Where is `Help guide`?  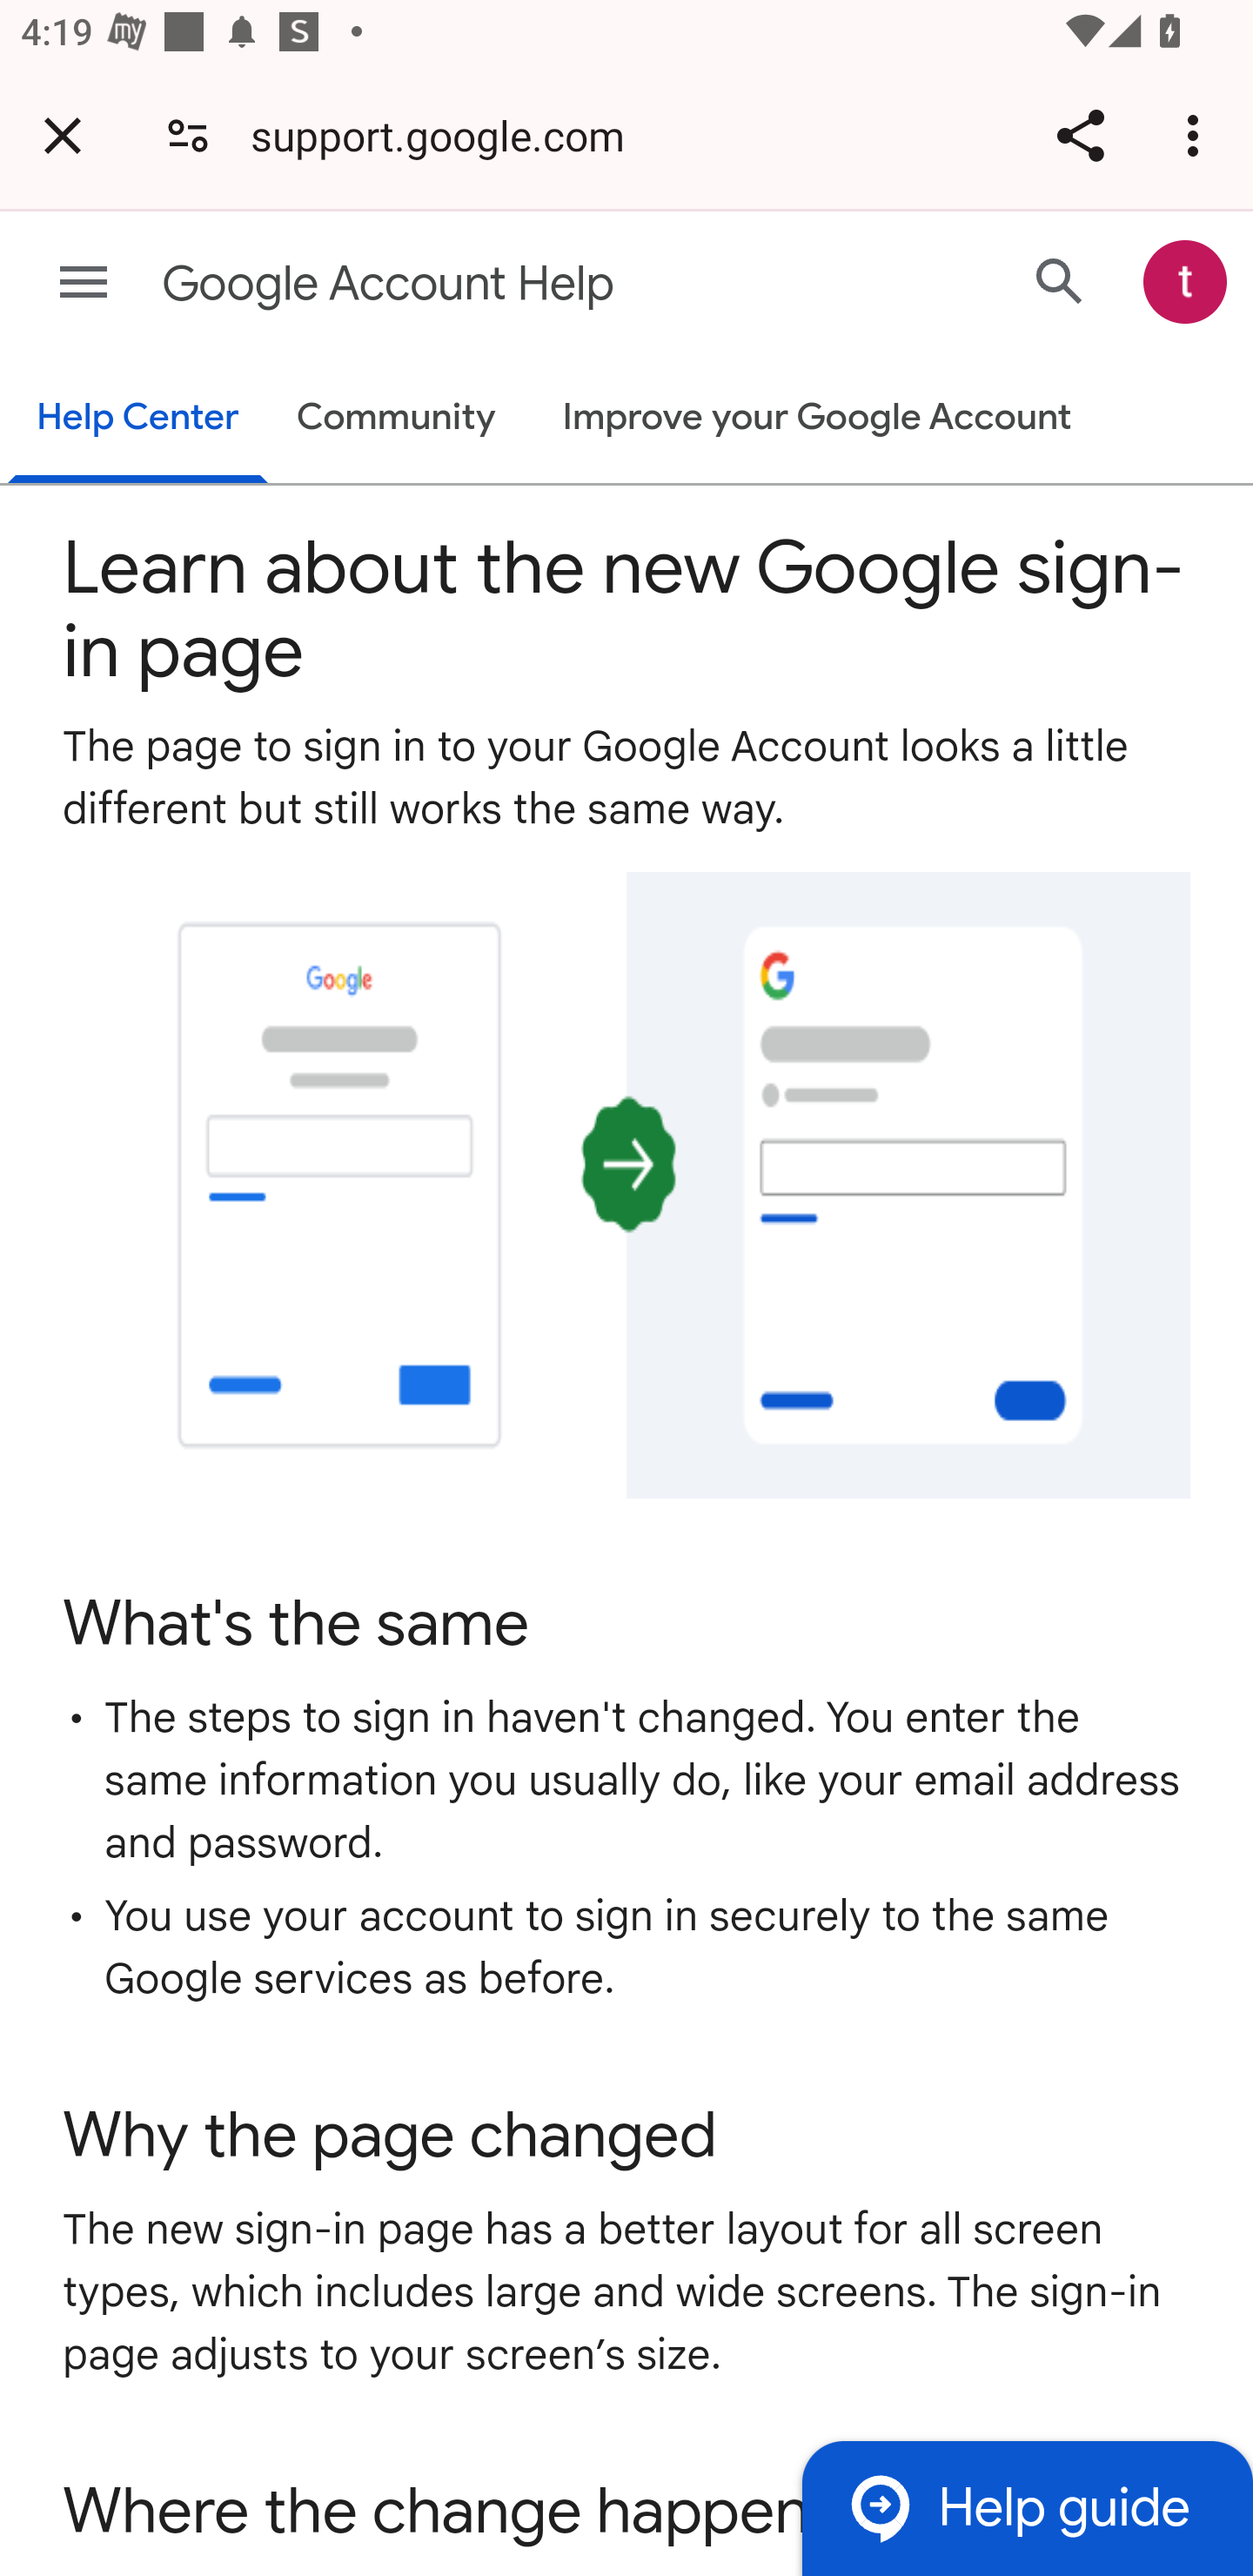
Help guide is located at coordinates (1027, 2509).